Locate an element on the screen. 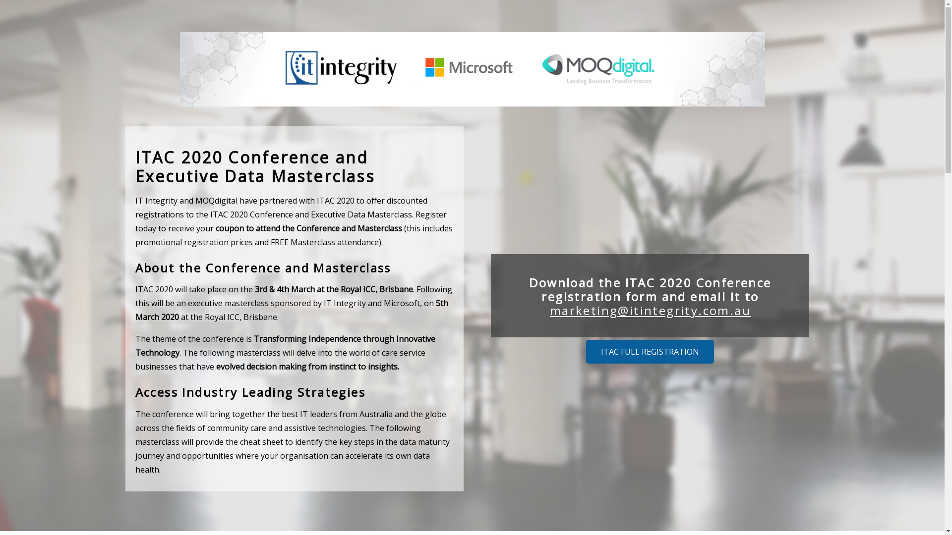 This screenshot has width=952, height=535. ITAC 2020 Conference and Executive Data Masterclass is located at coordinates (472, 69).